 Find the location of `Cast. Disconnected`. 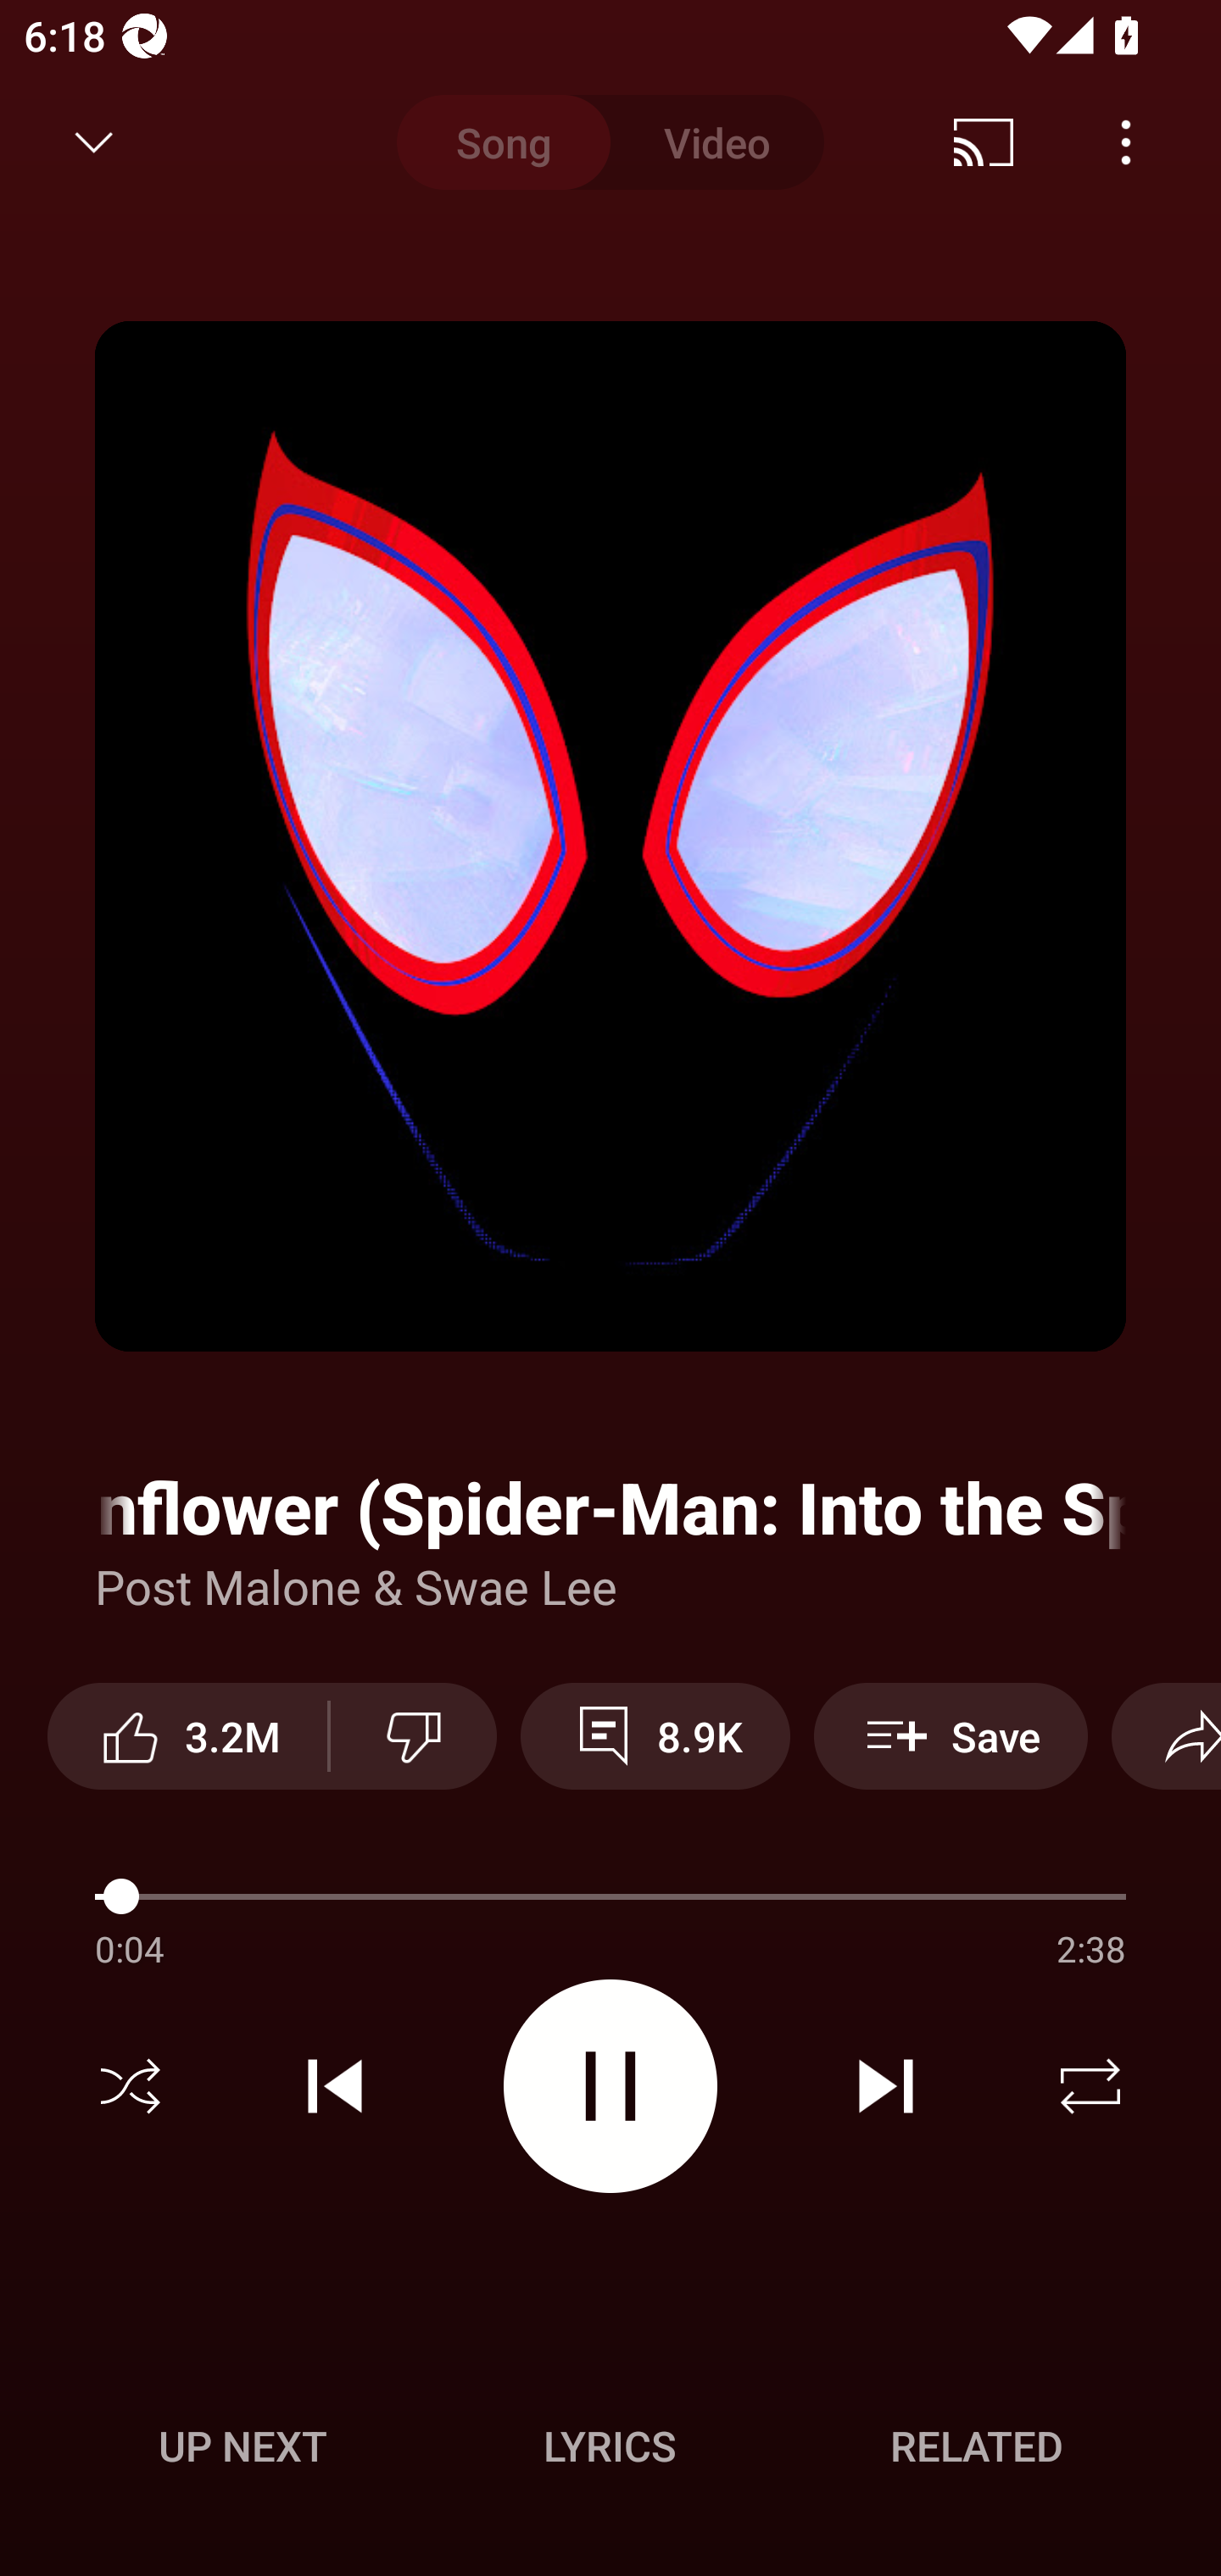

Cast. Disconnected is located at coordinates (984, 142).